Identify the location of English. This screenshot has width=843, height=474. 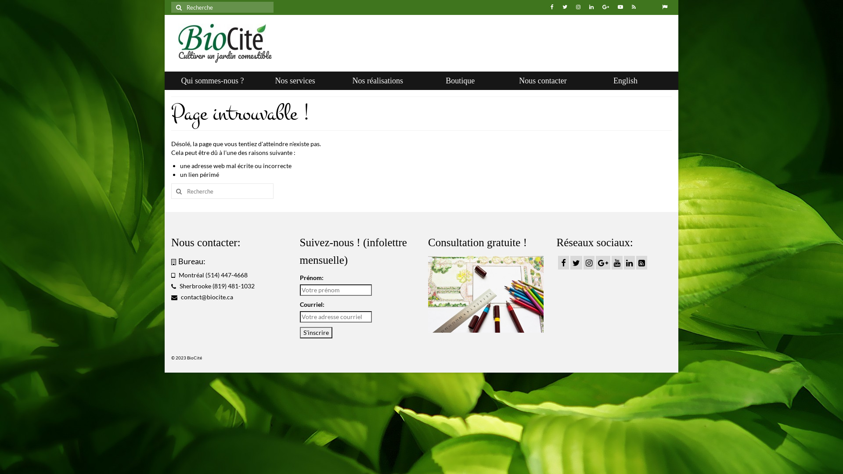
(625, 81).